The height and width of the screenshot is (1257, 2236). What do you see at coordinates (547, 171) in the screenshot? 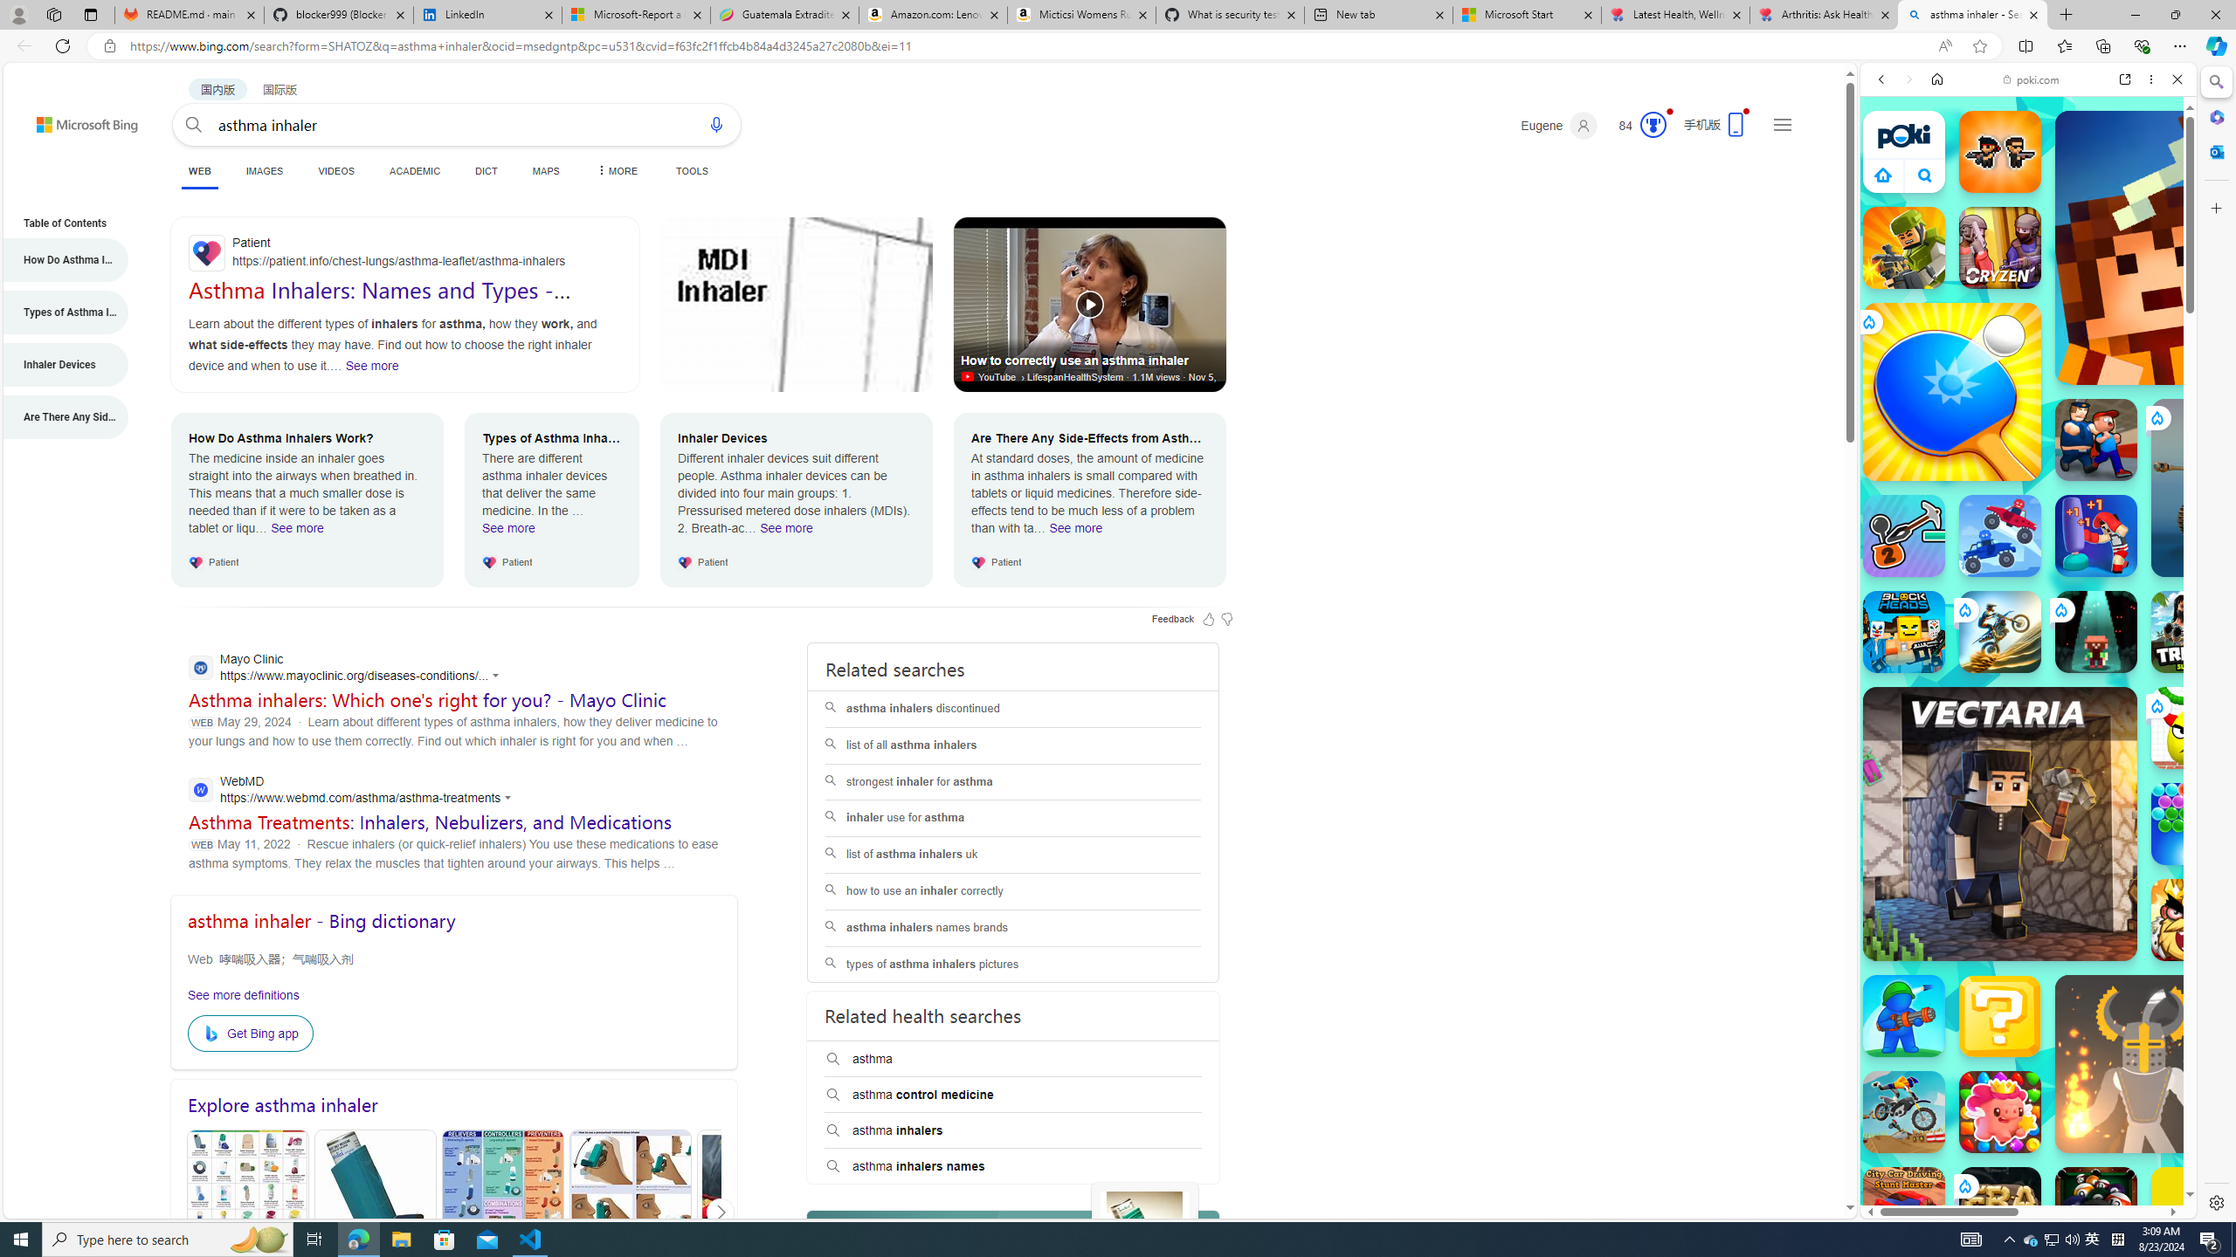
I see `MAPS` at bounding box center [547, 171].